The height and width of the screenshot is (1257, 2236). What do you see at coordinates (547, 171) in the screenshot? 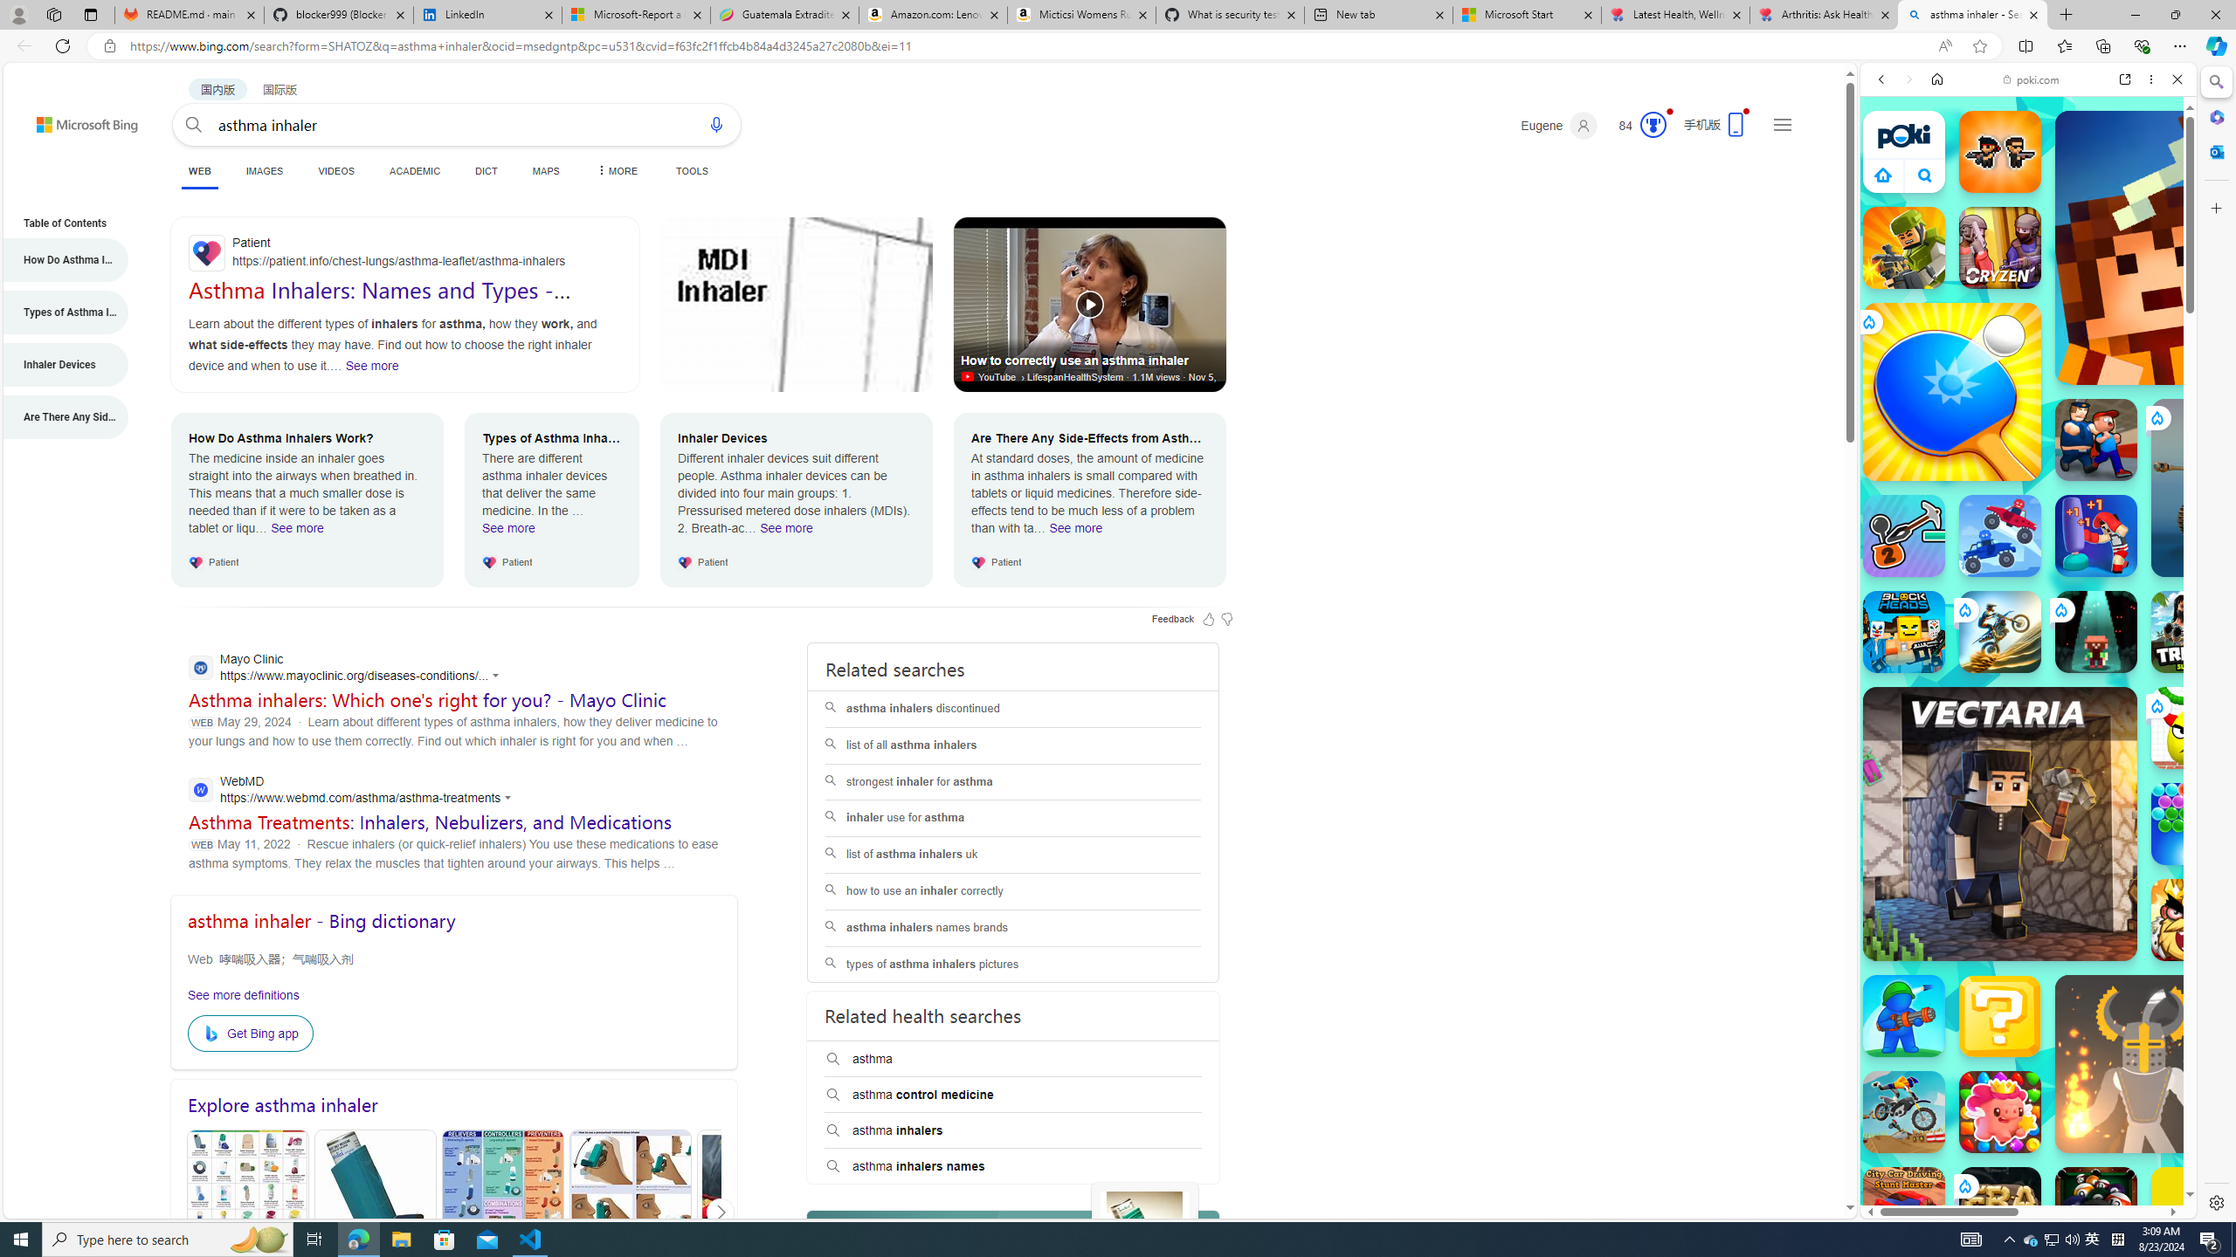
I see `MAPS` at bounding box center [547, 171].